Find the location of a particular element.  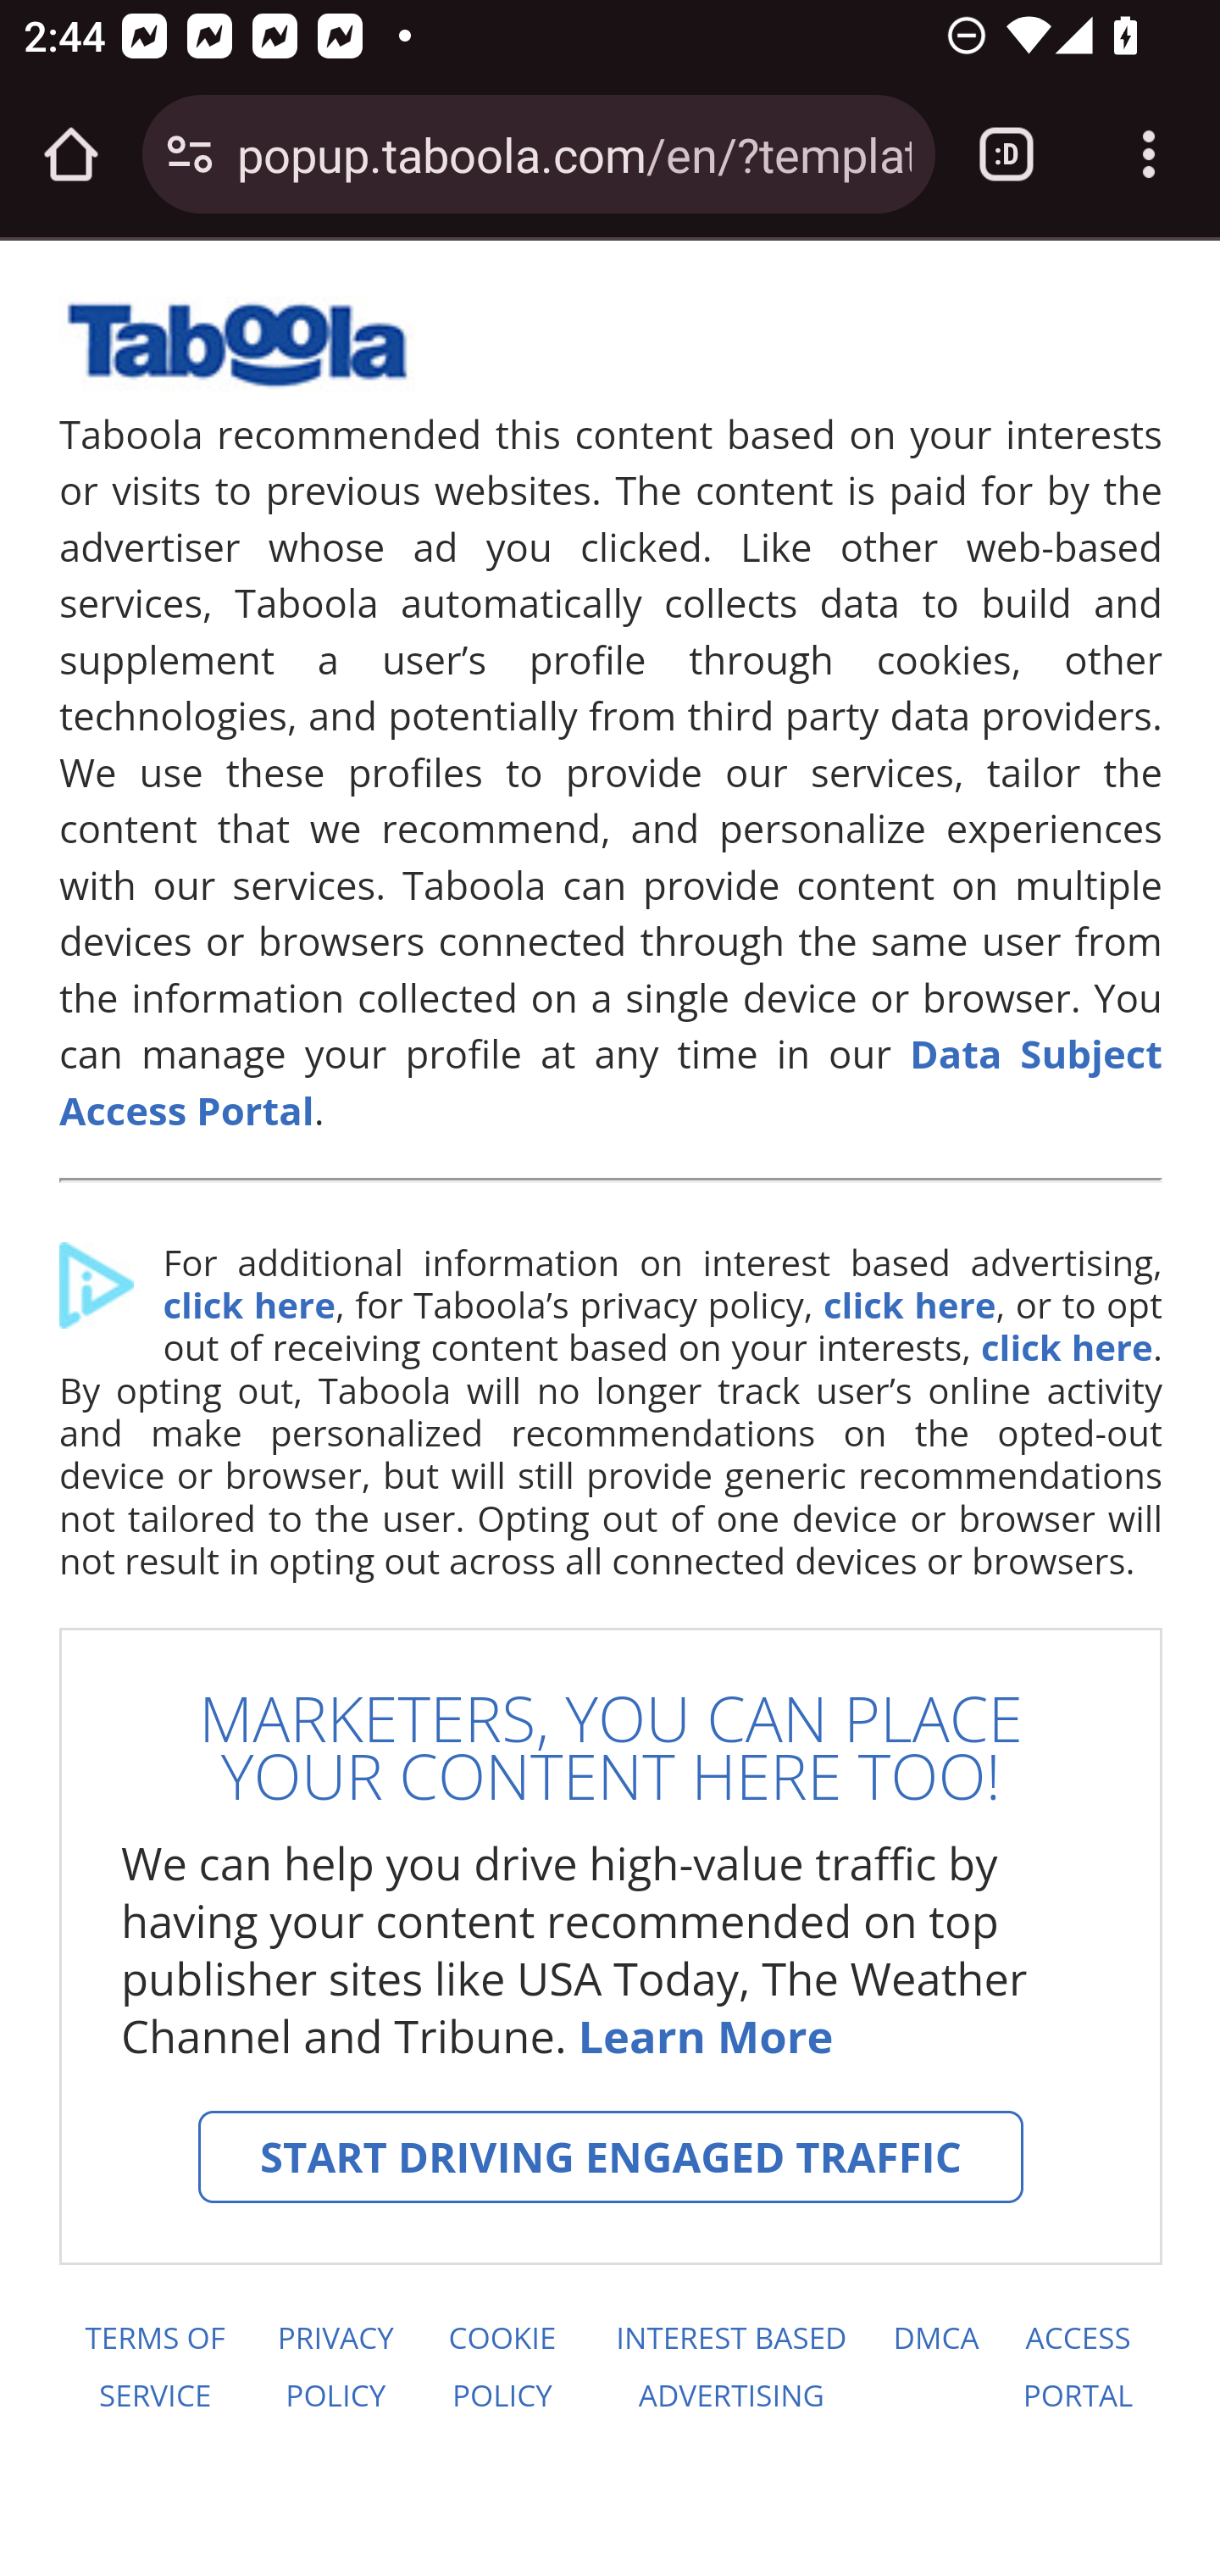

PRIVACY POLICY is located at coordinates (335, 2368).